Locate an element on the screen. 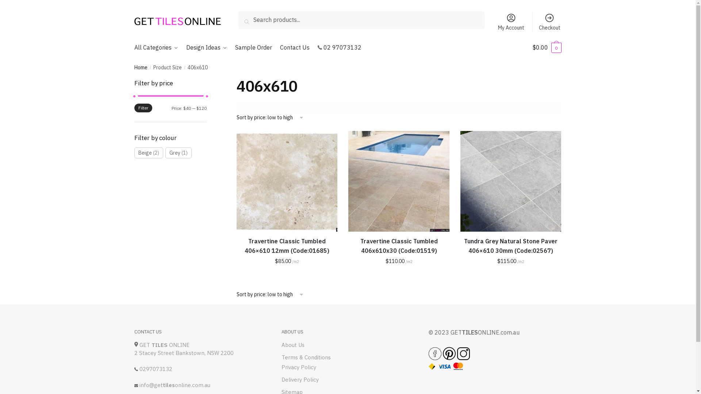 The image size is (701, 394). Privacy Policy is located at coordinates (299, 368).